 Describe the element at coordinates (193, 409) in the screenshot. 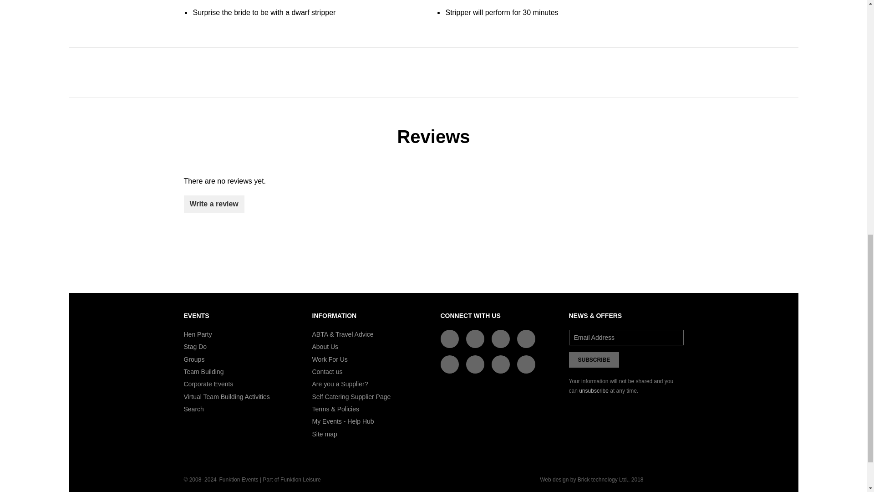

I see `Find event you are looking for` at that location.